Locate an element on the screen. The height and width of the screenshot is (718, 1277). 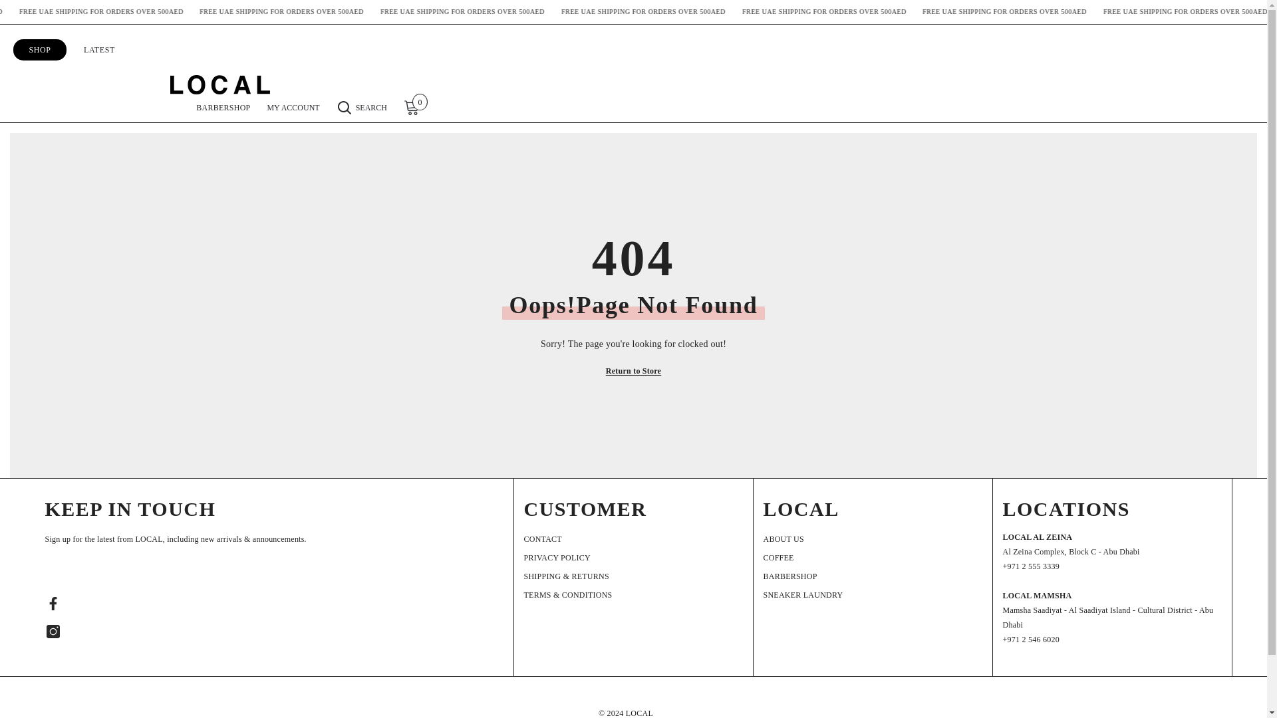
FREE UAE SHIPPING FOR ORDERS OVER 500AED is located at coordinates (177, 12).